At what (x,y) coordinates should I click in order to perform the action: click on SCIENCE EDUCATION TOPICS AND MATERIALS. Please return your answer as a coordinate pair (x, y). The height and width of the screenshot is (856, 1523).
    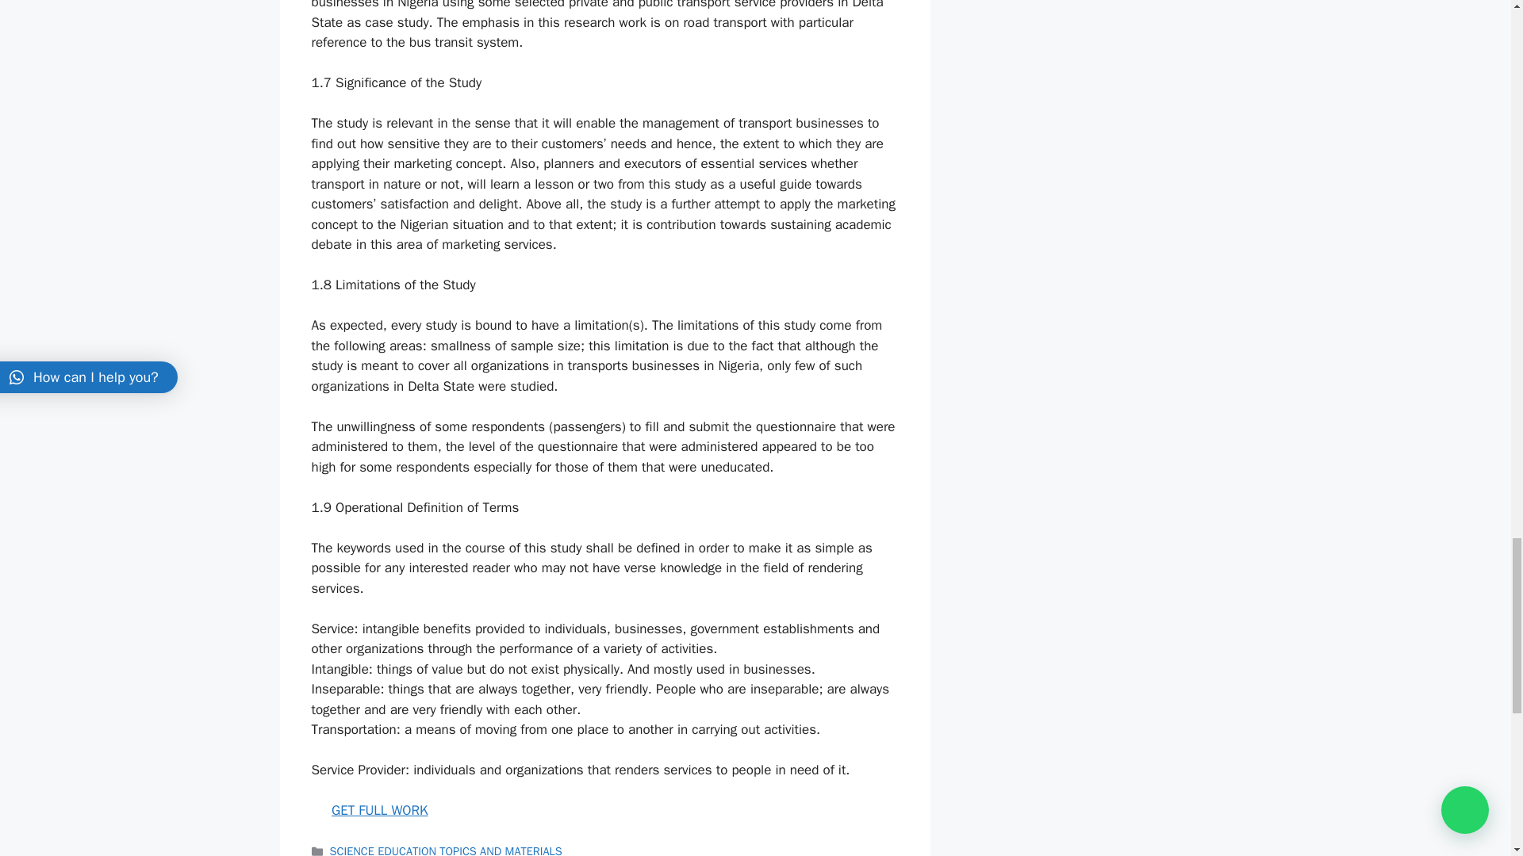
    Looking at the image, I should click on (446, 850).